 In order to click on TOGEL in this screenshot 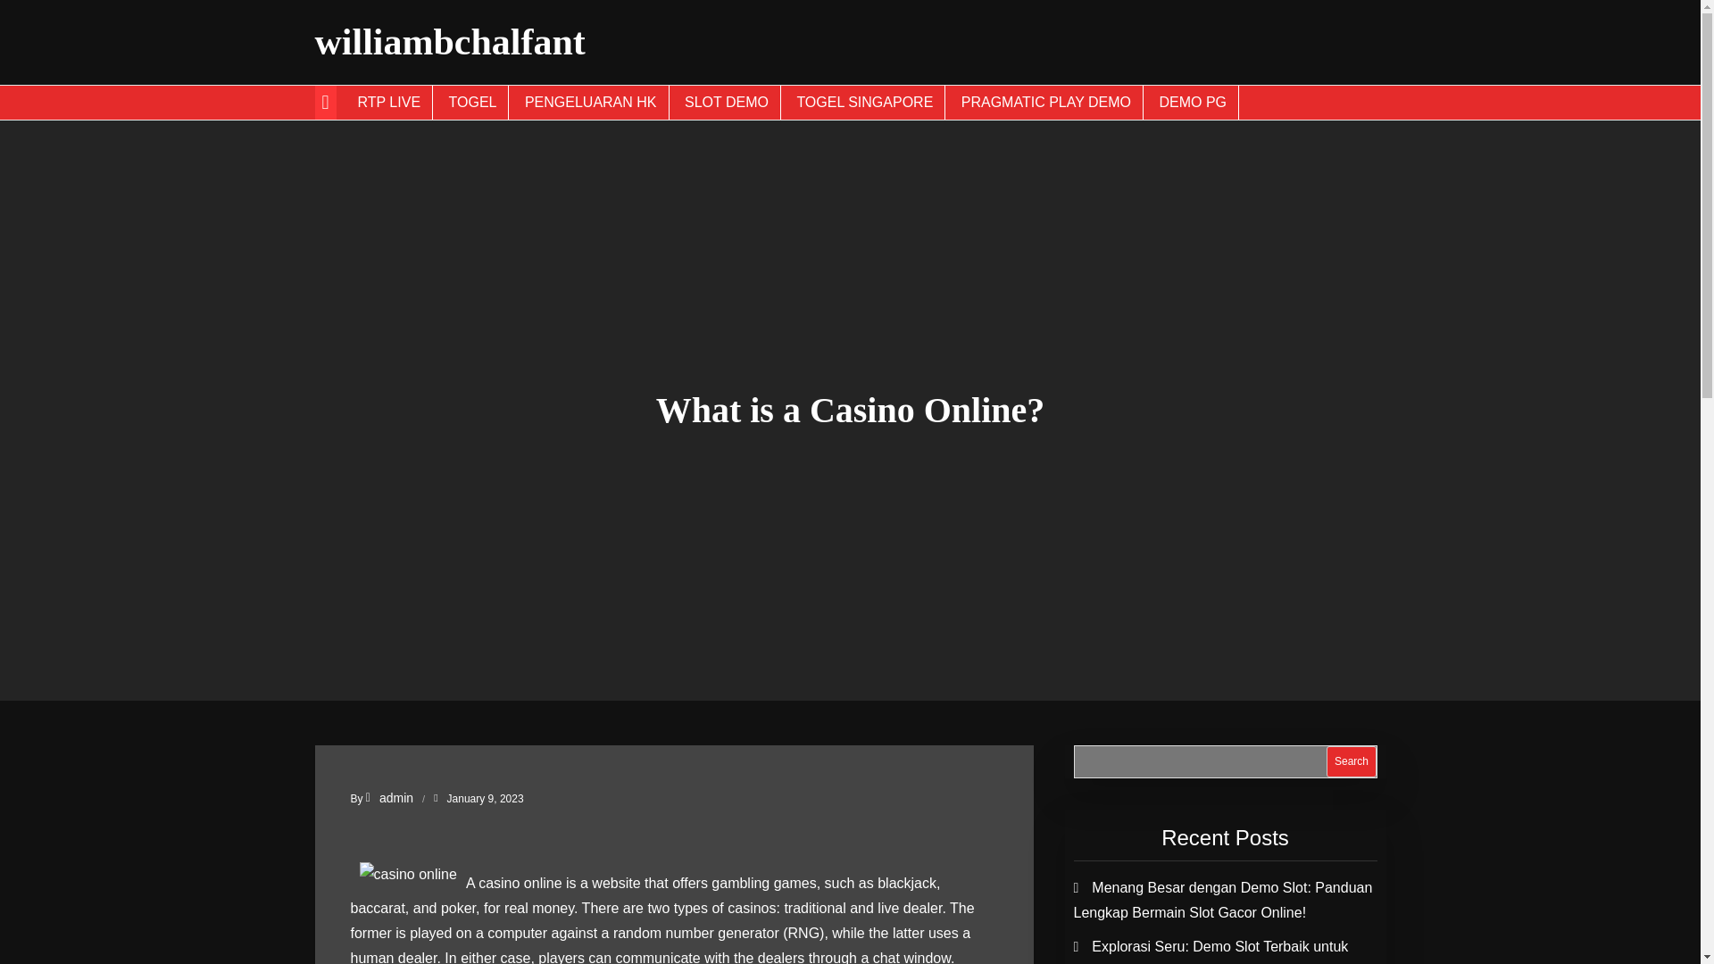, I will do `click(473, 102)`.